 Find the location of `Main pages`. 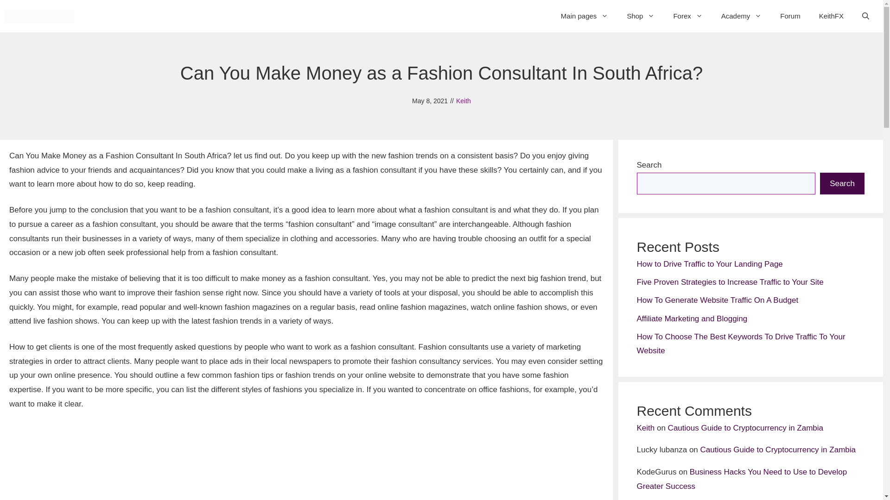

Main pages is located at coordinates (585, 16).